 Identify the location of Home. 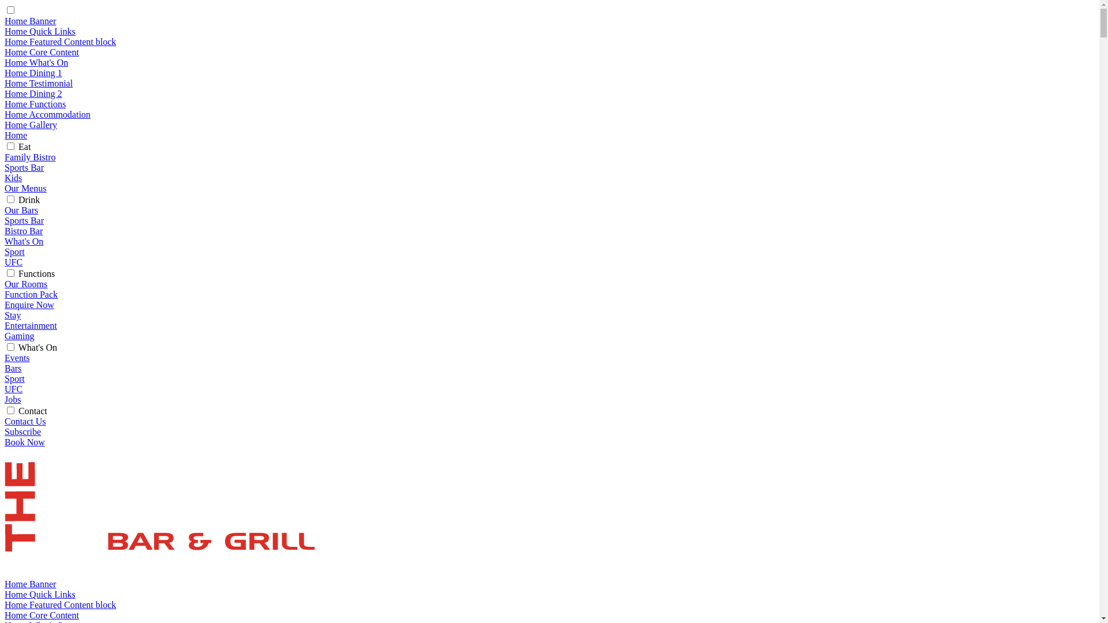
(16, 135).